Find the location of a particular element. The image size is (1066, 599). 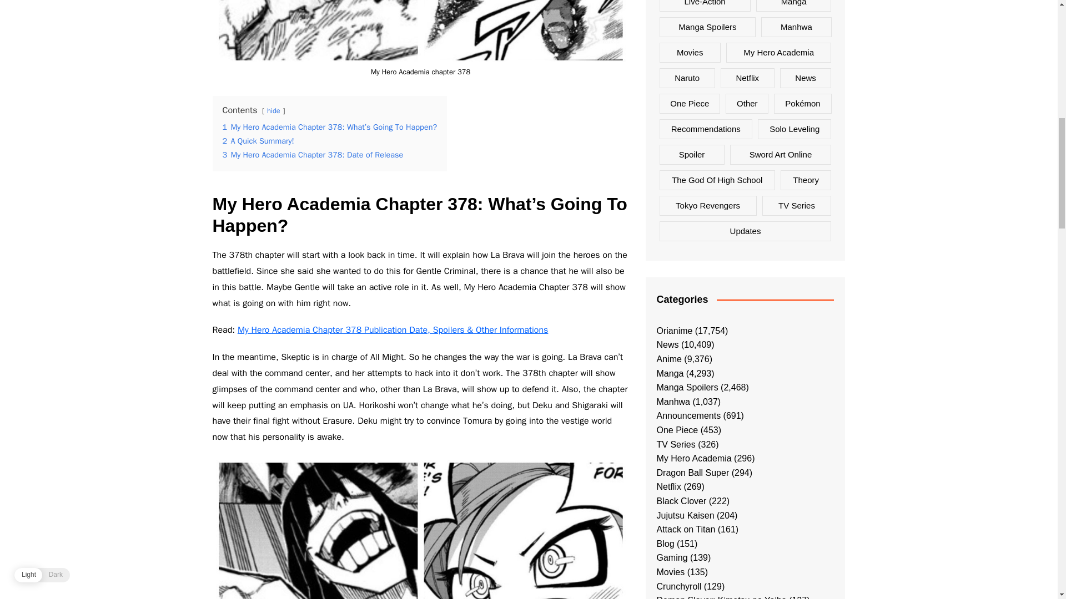

3 My Hero Academia Chapter 378: Date of Release is located at coordinates (312, 155).